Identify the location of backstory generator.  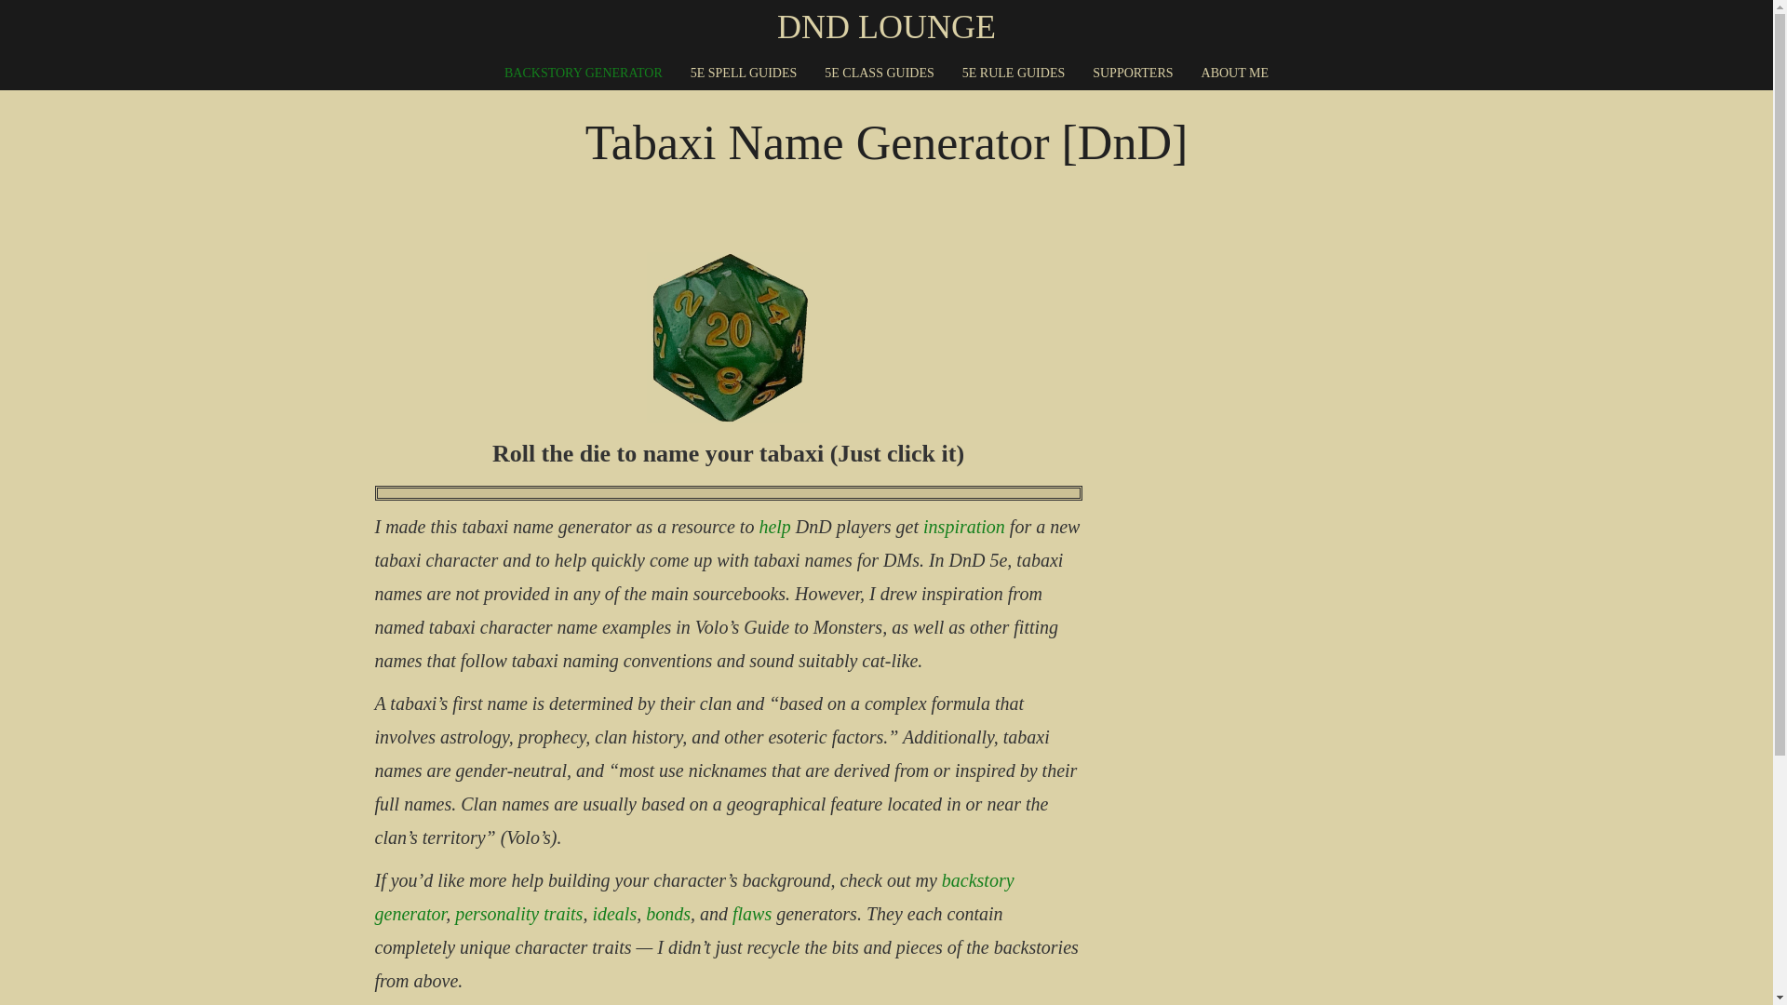
(692, 897).